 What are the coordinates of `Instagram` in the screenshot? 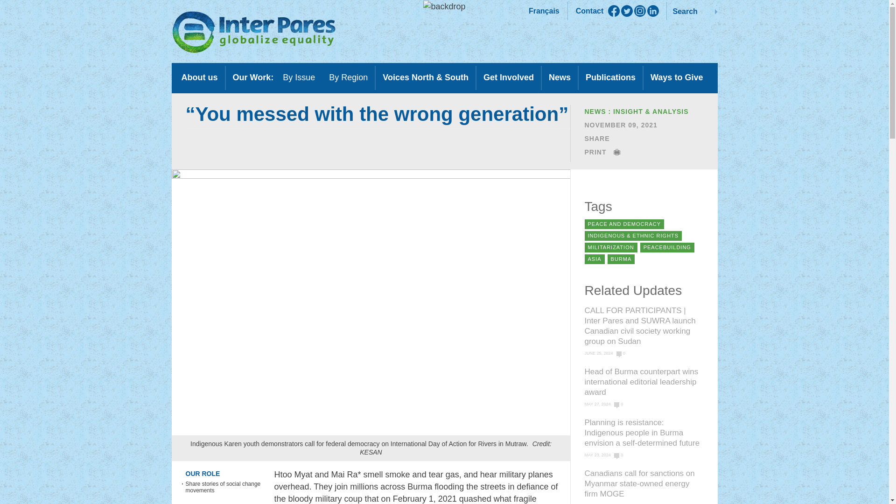 It's located at (640, 10).